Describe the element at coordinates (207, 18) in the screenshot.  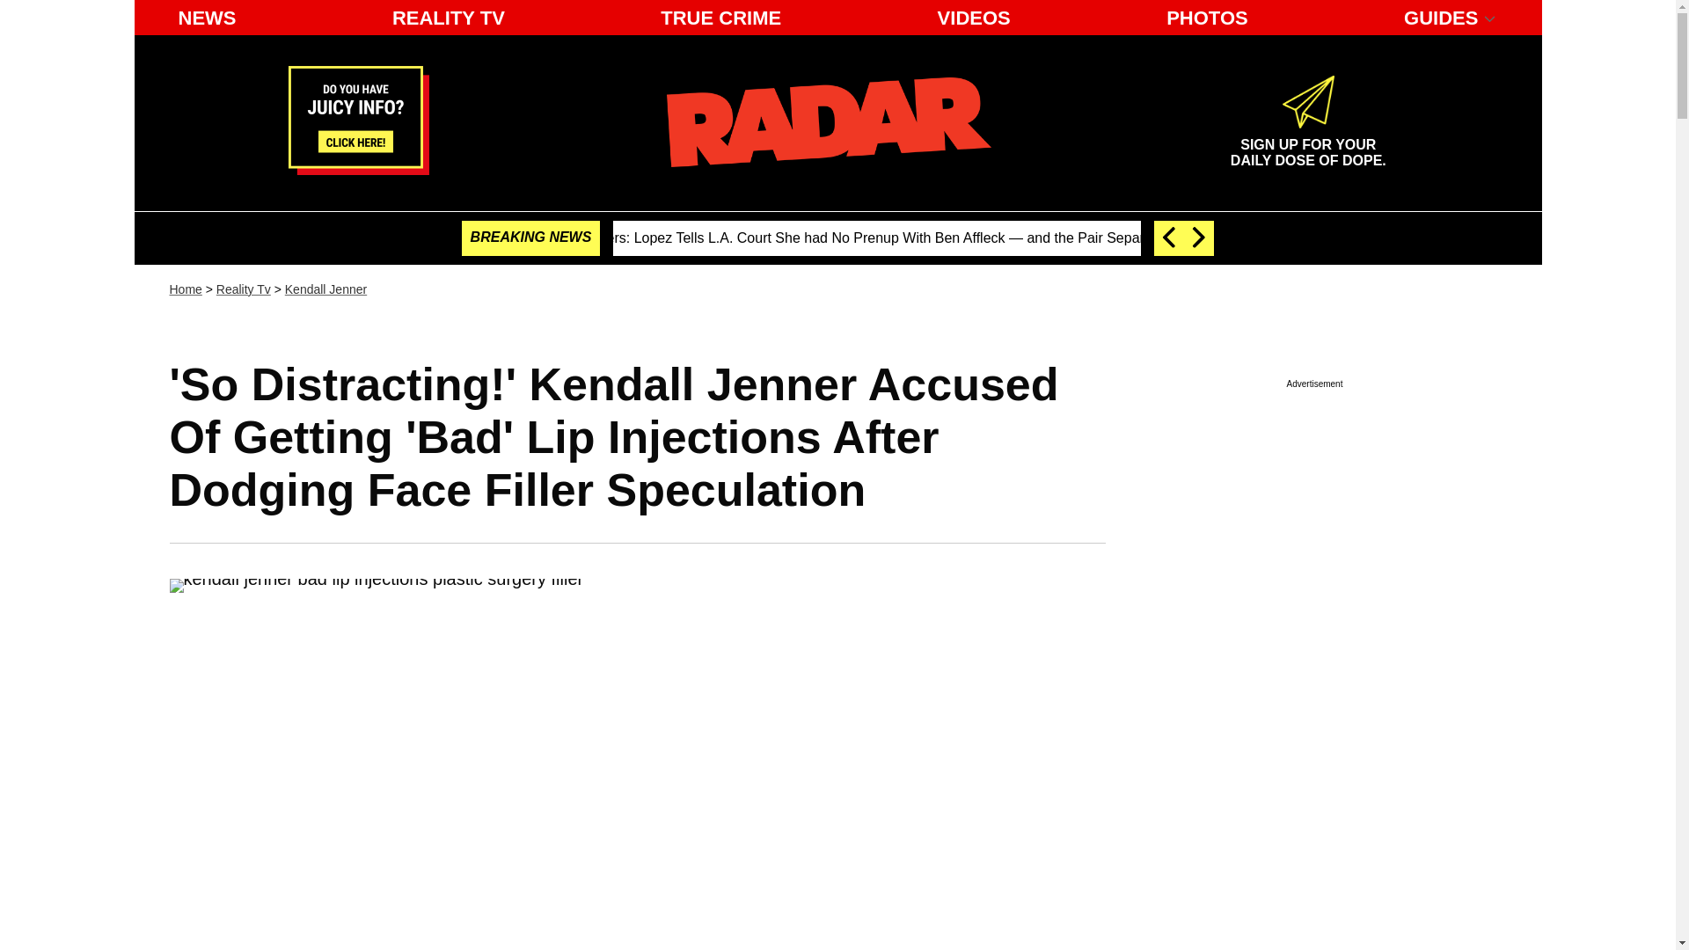
I see `NEWS` at that location.